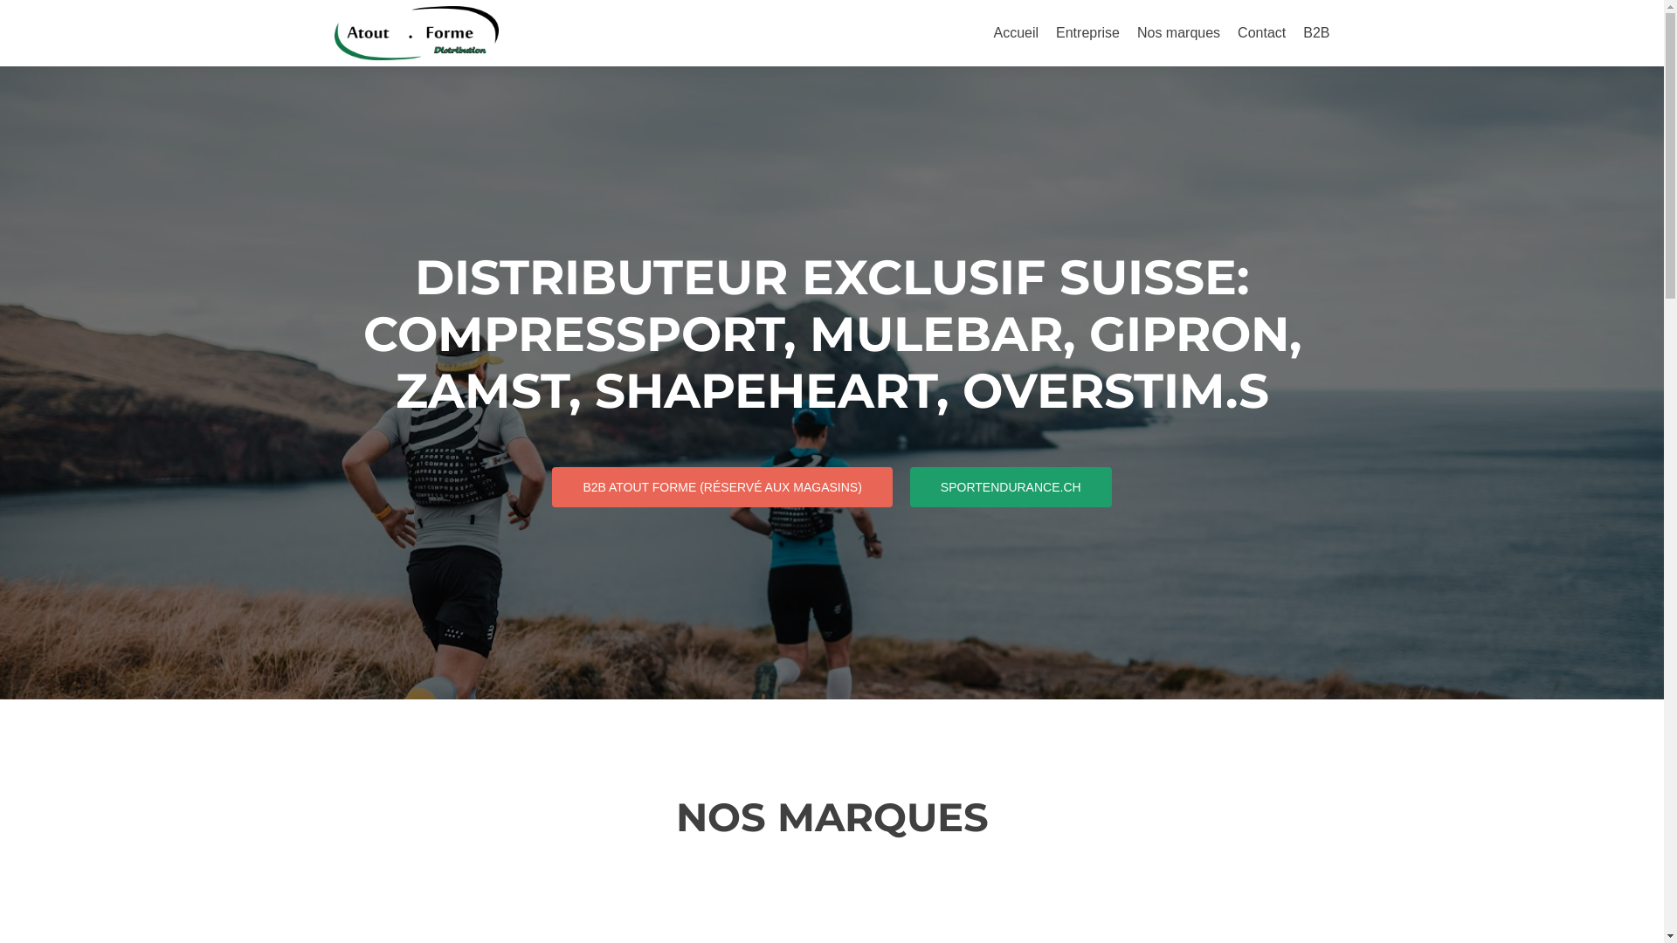 The image size is (1677, 943). What do you see at coordinates (1316, 33) in the screenshot?
I see `B2B` at bounding box center [1316, 33].